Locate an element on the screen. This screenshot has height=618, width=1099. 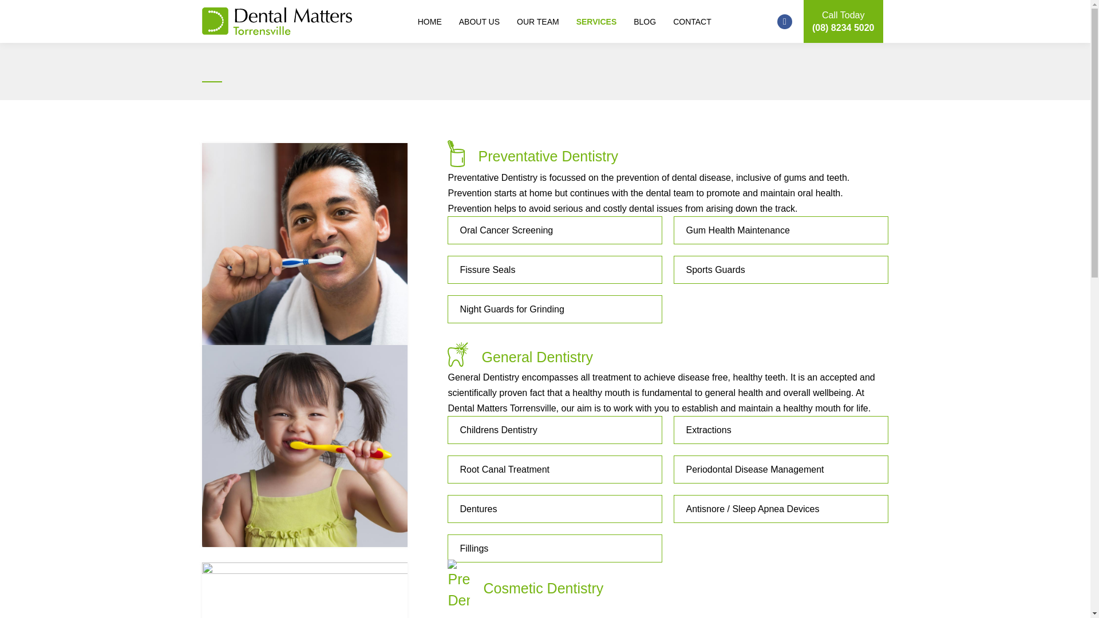
SERVICES is located at coordinates (596, 21).